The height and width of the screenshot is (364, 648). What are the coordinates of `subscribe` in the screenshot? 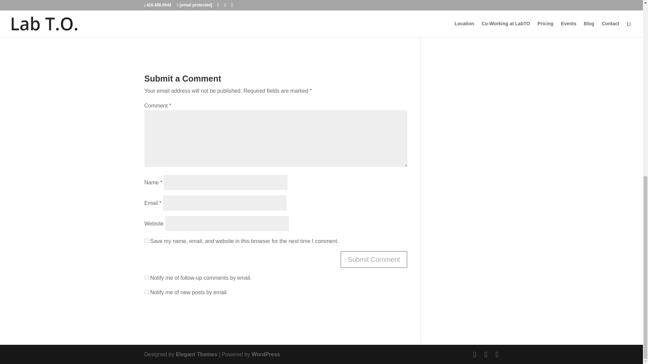 It's located at (146, 292).